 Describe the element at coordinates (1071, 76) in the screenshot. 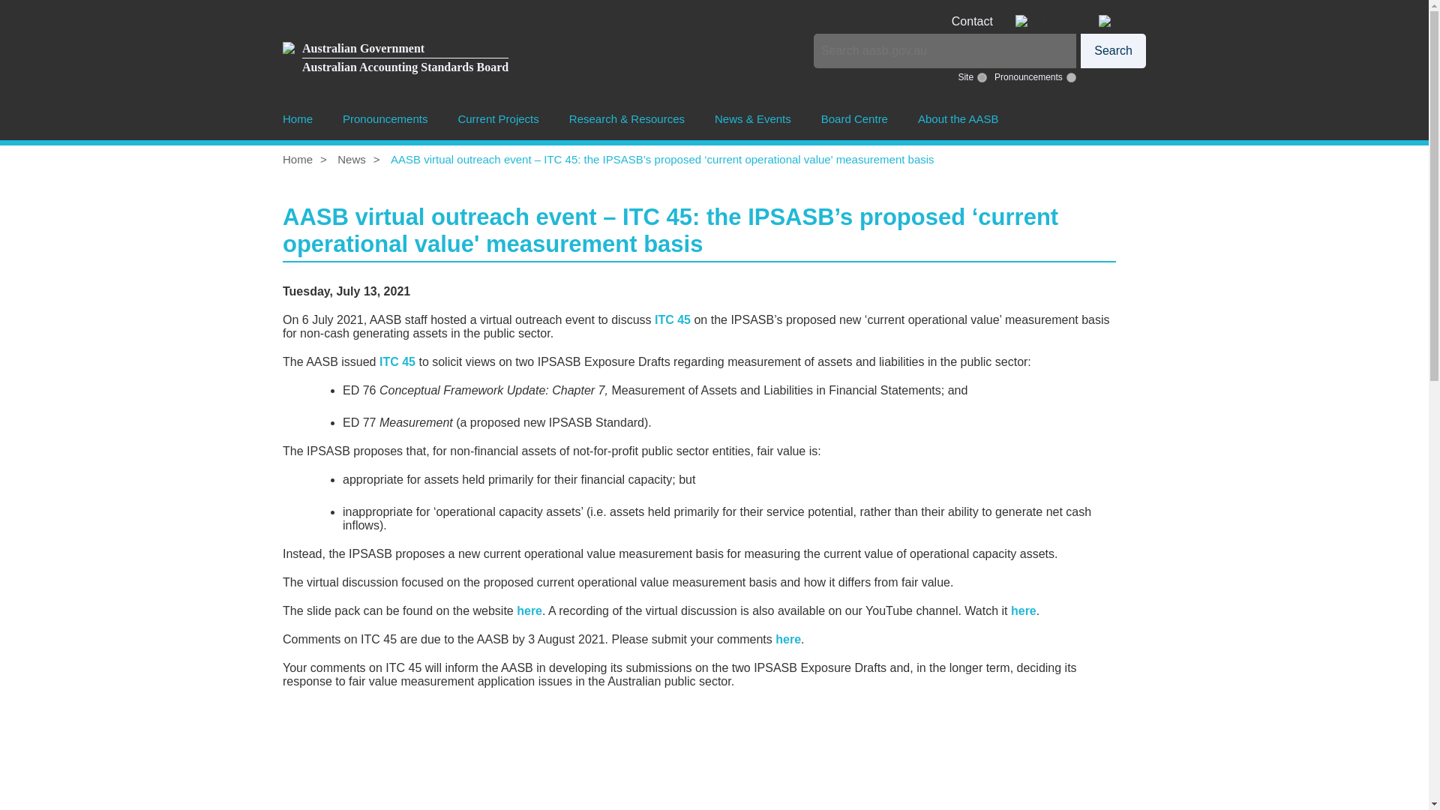

I see `Search` at that location.